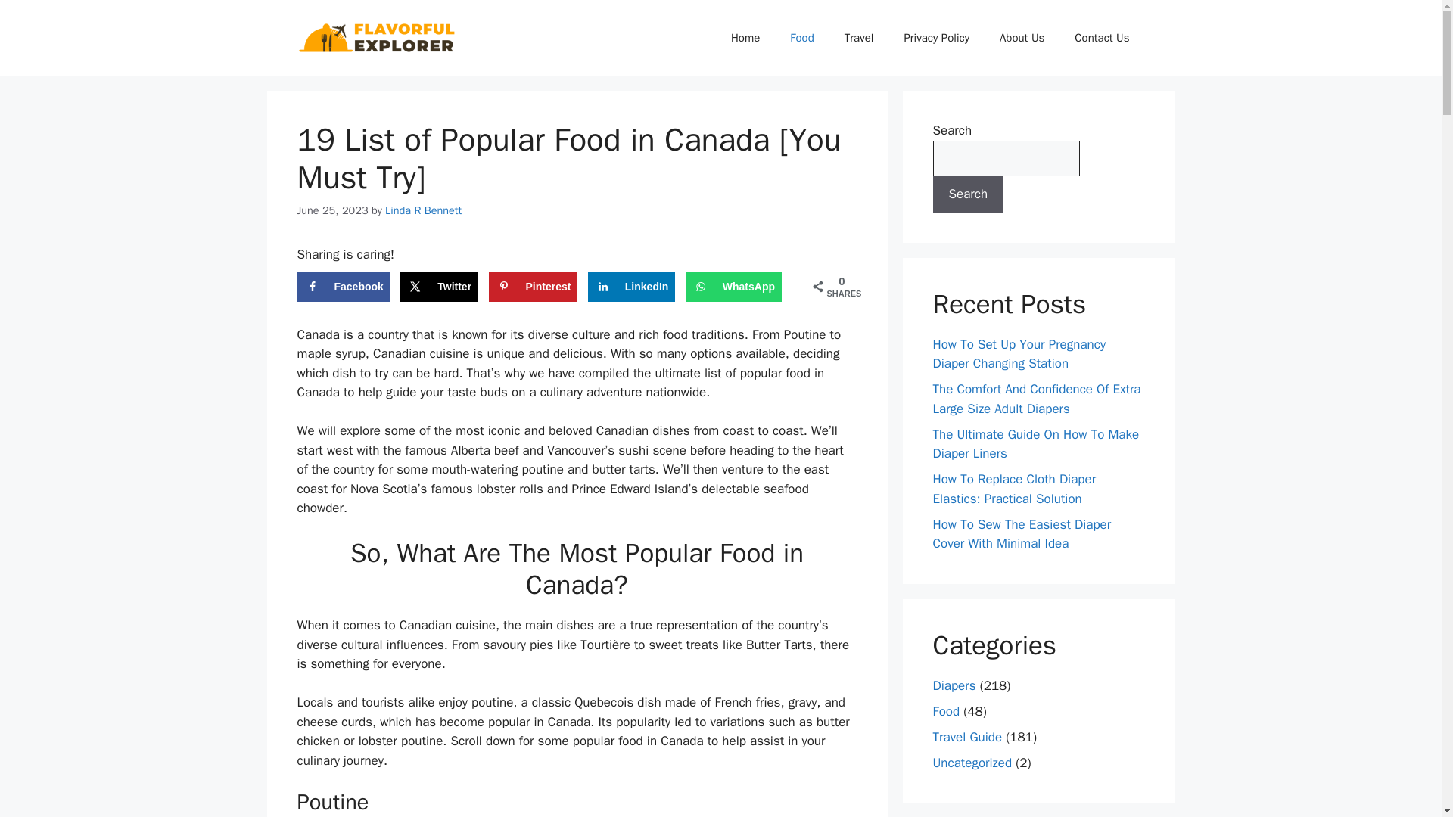 The image size is (1453, 817). Describe the element at coordinates (631, 286) in the screenshot. I see `Share on LinkedIn` at that location.